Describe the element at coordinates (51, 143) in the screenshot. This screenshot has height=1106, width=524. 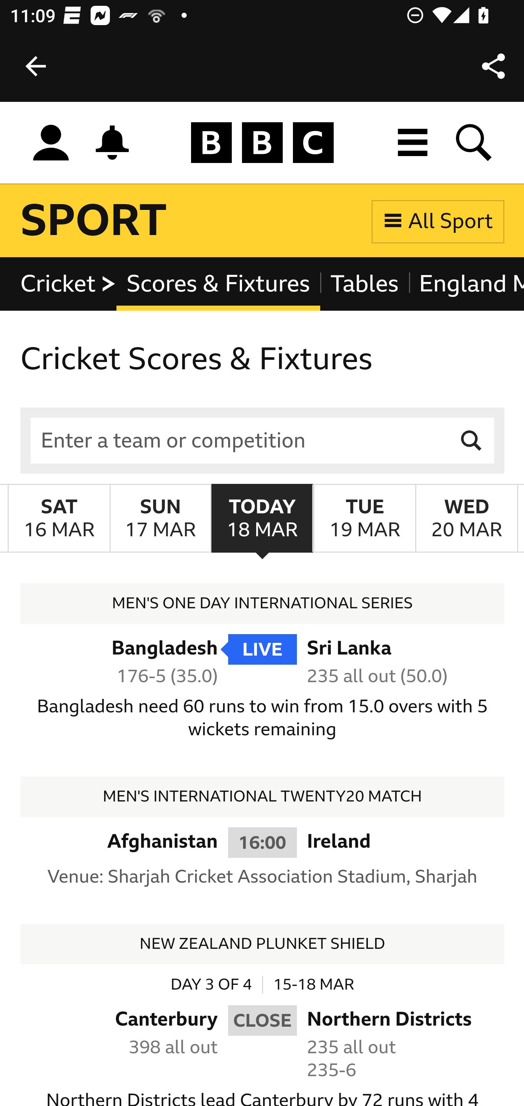
I see `Sign in` at that location.